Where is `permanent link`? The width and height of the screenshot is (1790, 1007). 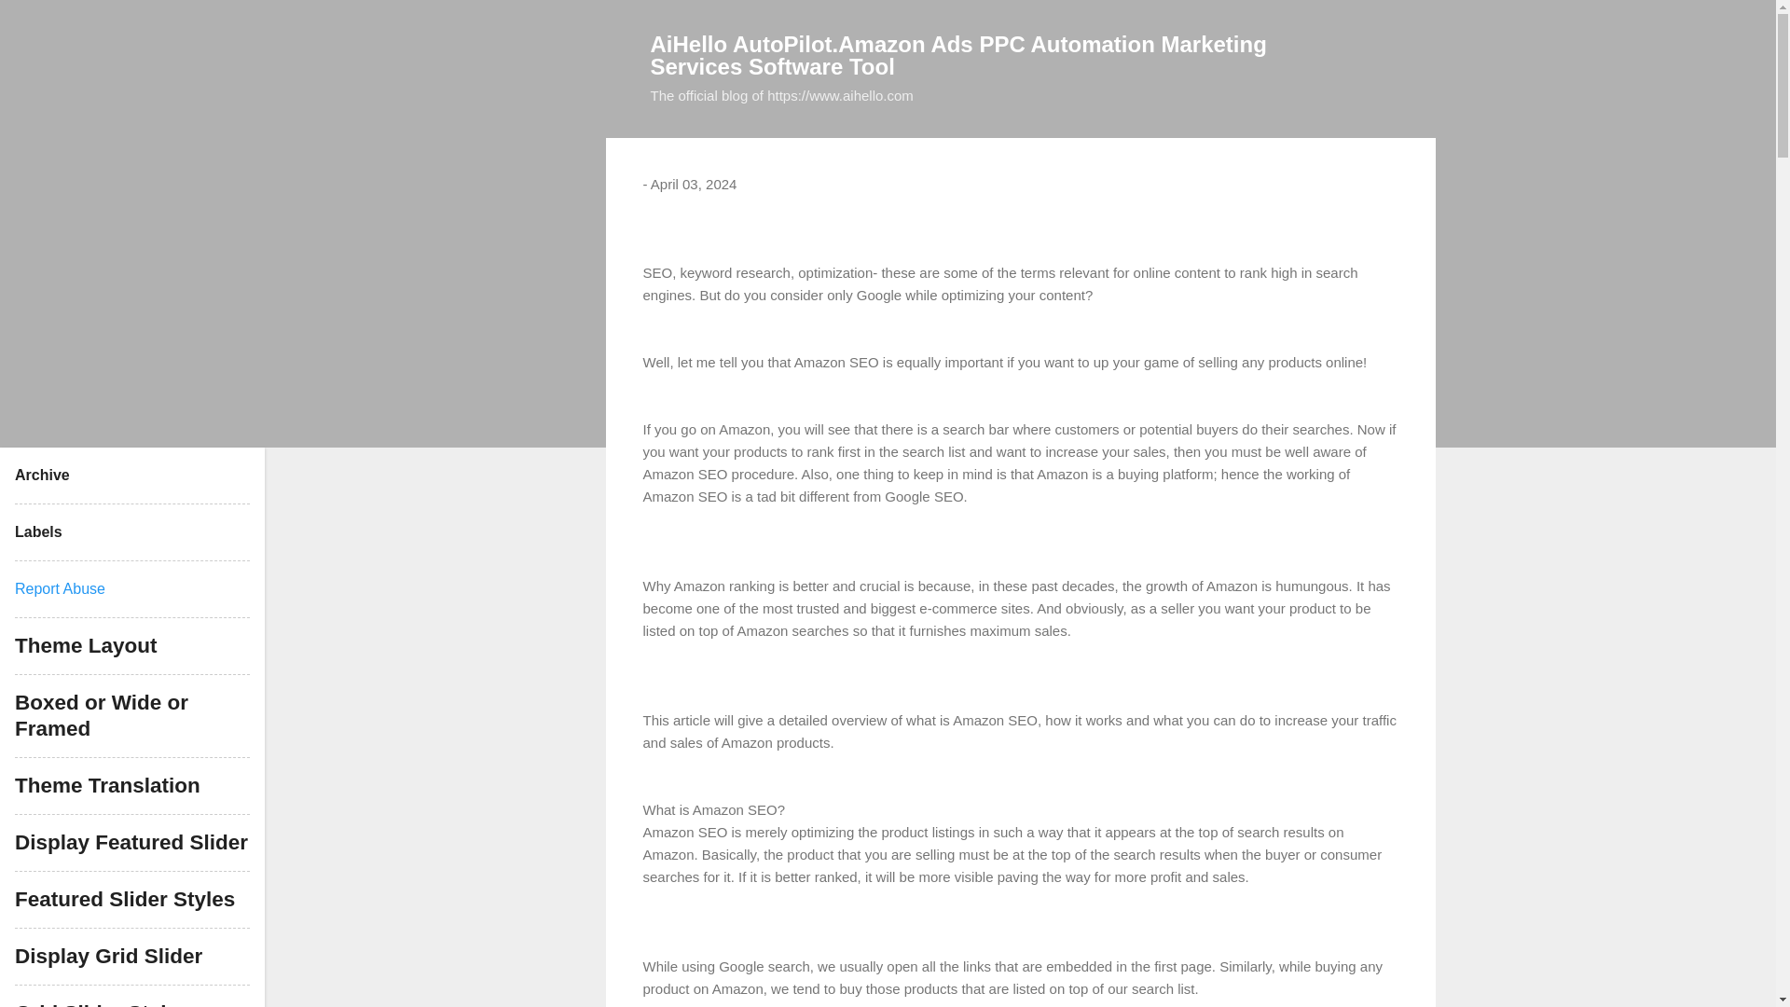
permanent link is located at coordinates (694, 185).